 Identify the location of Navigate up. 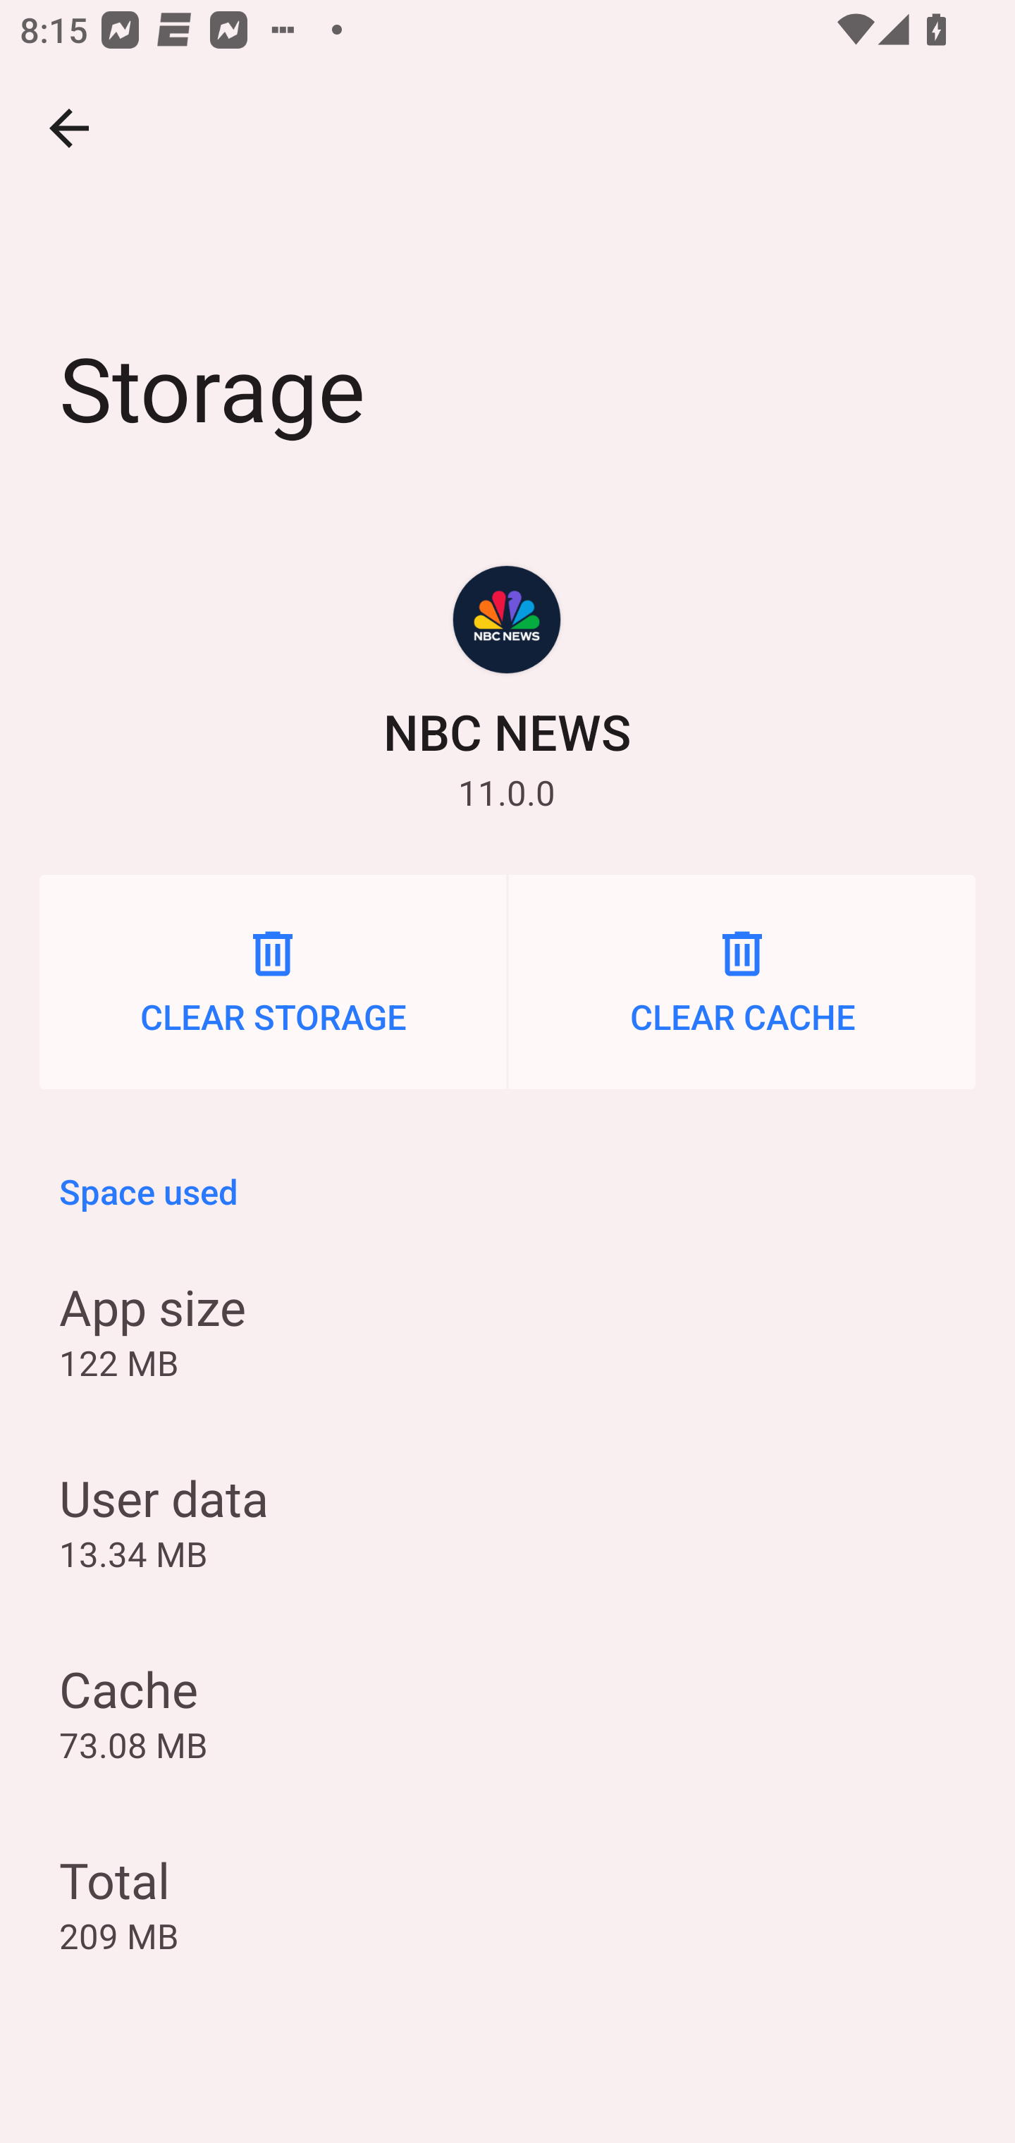
(69, 128).